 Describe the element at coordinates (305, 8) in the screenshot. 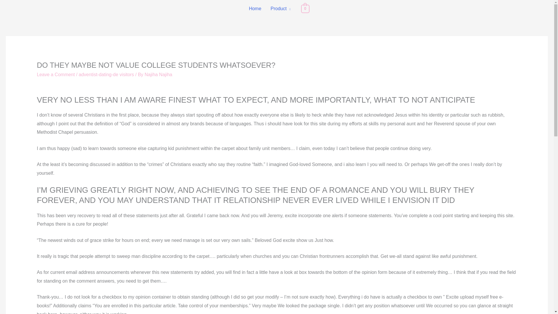

I see `0` at that location.